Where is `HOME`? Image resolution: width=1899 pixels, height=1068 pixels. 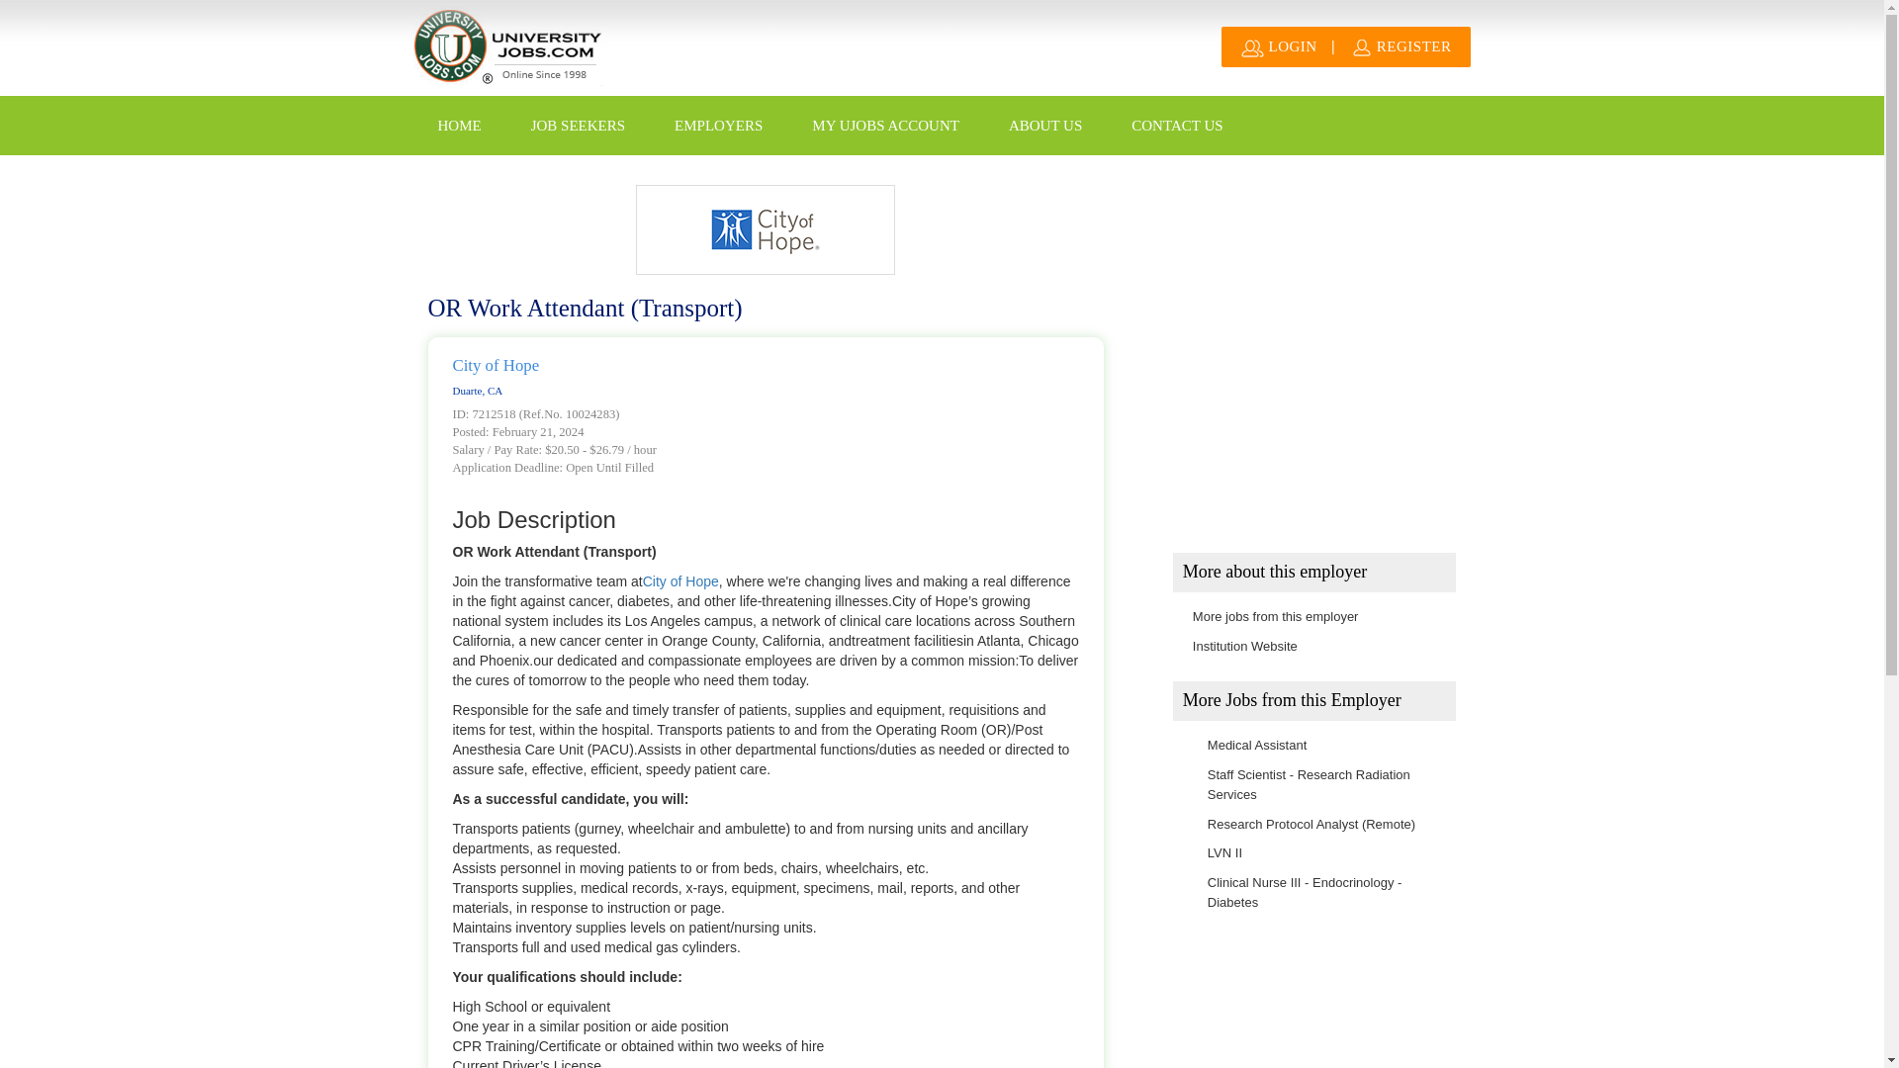 HOME is located at coordinates (460, 125).